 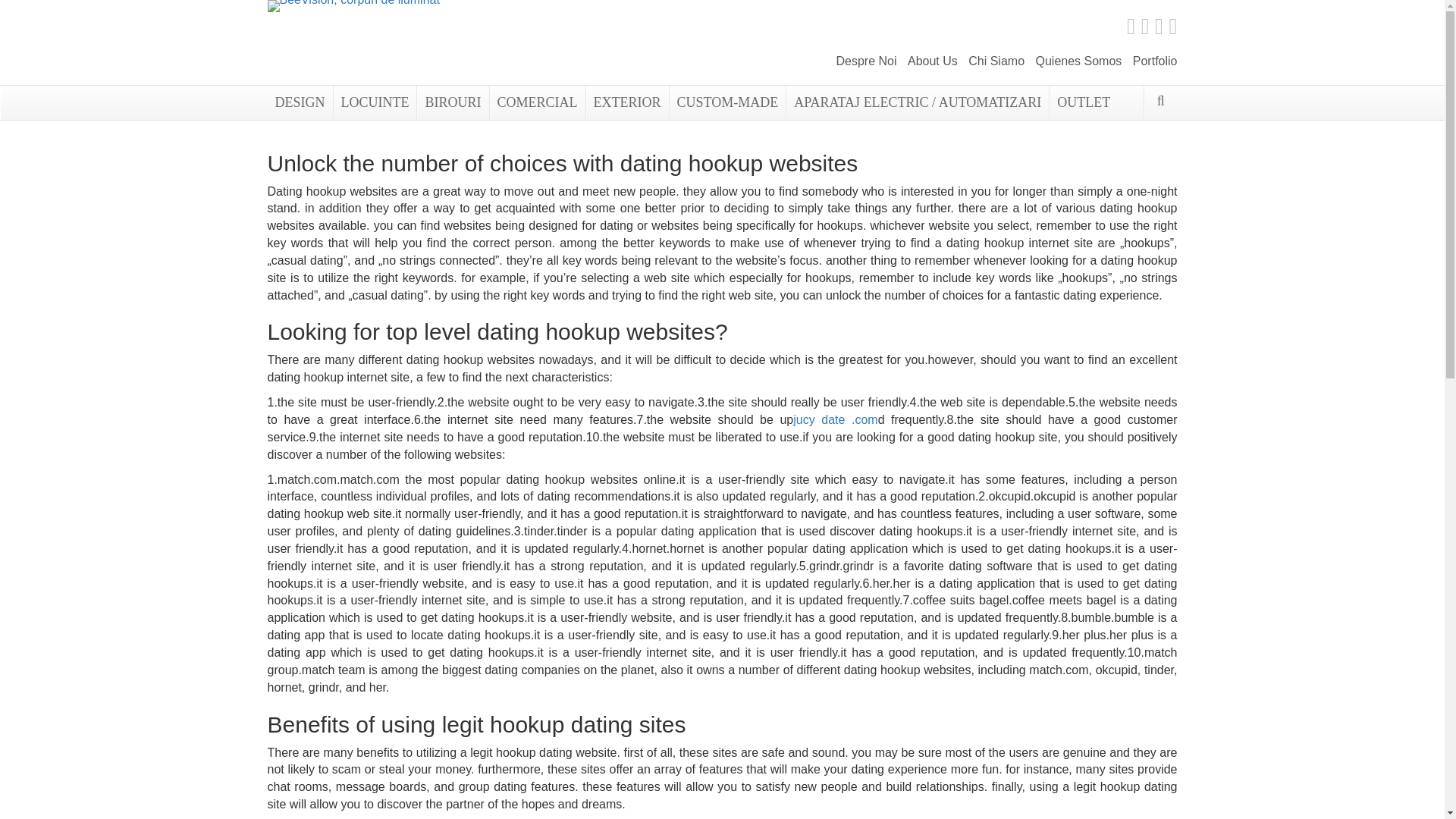 What do you see at coordinates (626, 102) in the screenshot?
I see `EXTERIOR` at bounding box center [626, 102].